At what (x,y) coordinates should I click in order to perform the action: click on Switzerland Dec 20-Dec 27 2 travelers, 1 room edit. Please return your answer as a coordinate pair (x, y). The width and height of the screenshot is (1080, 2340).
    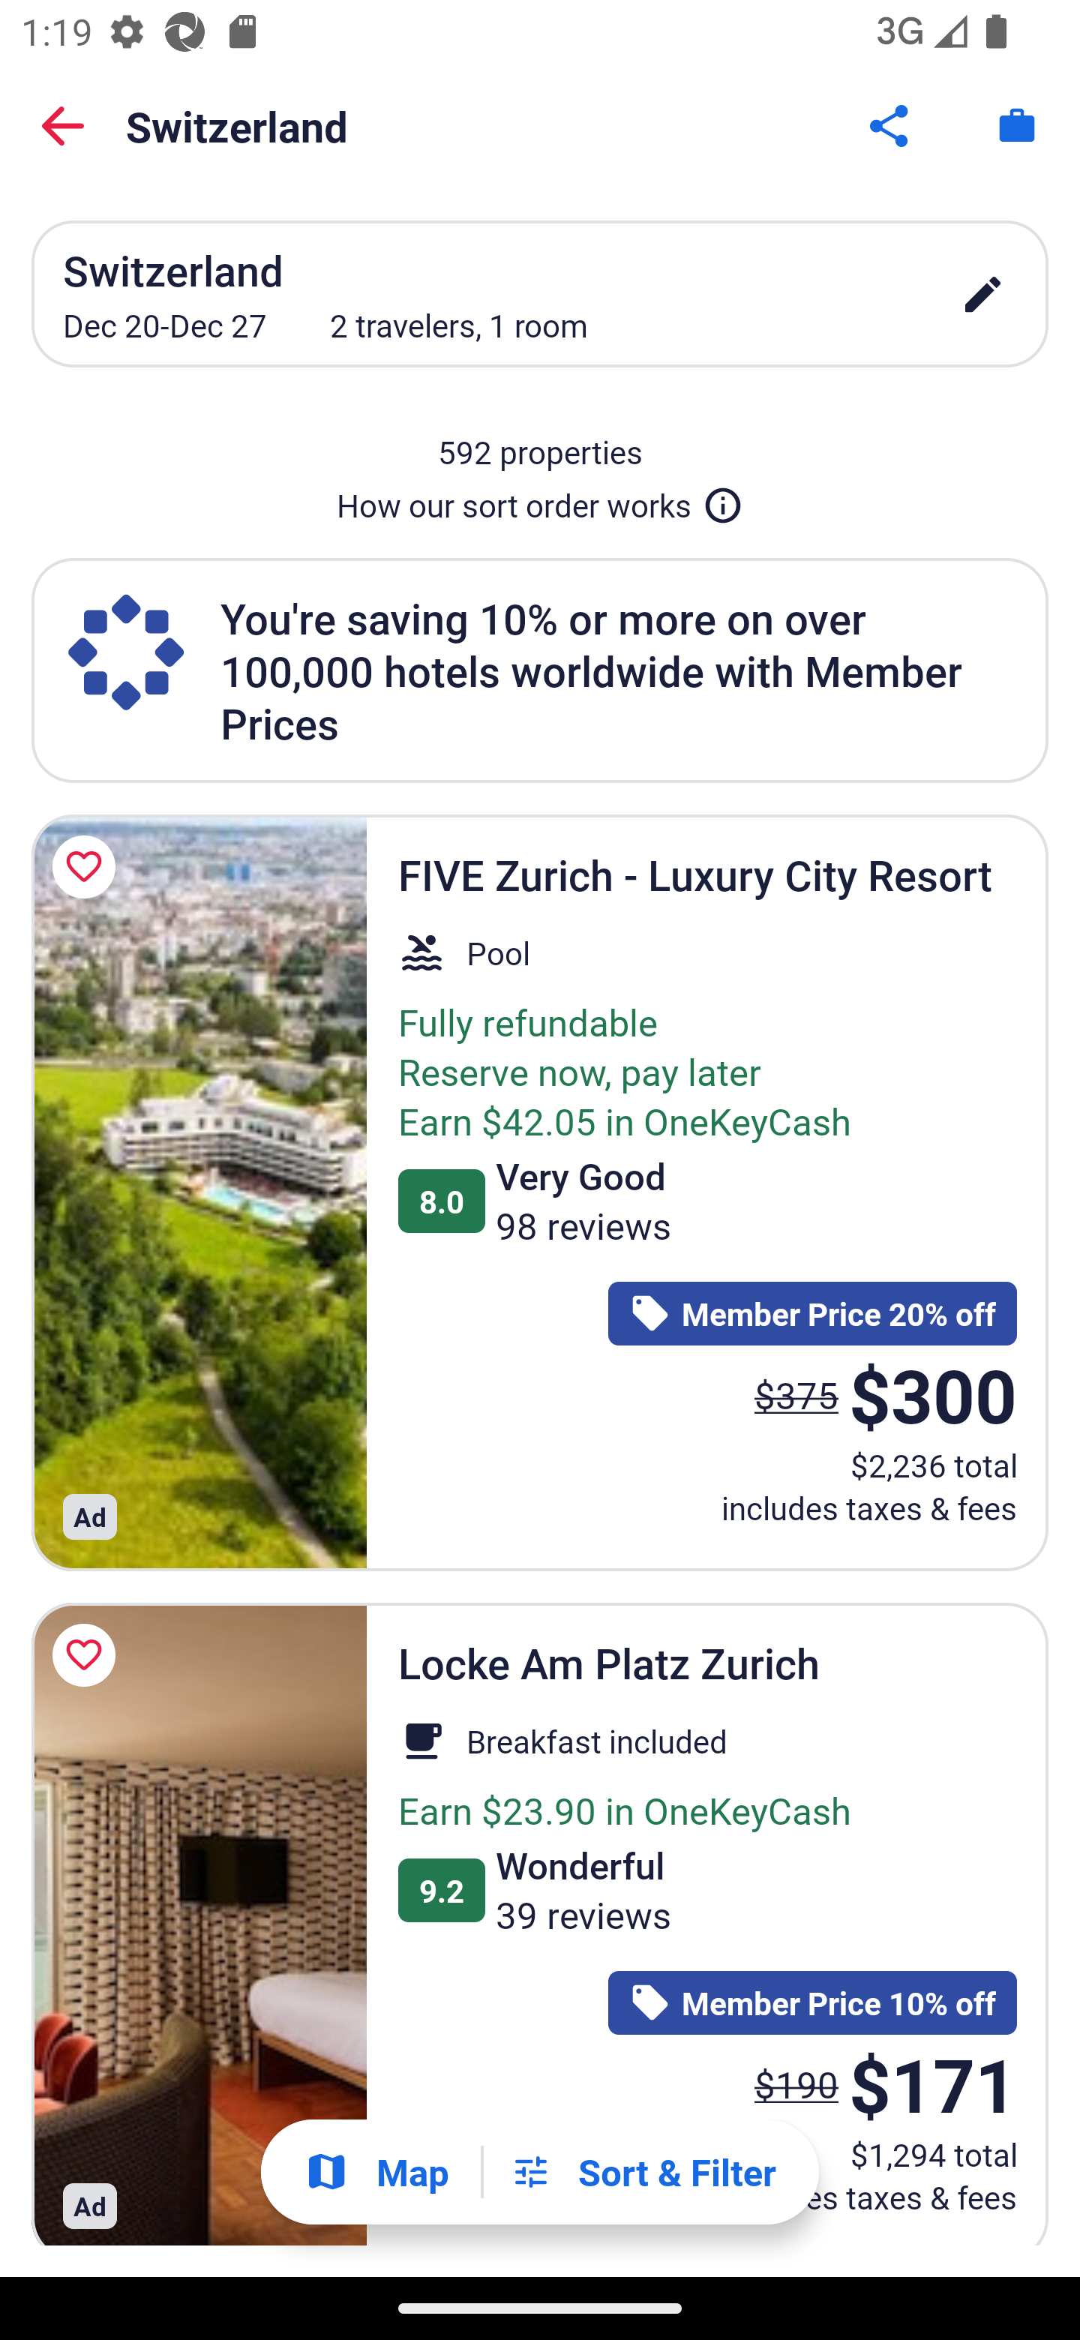
    Looking at the image, I should click on (540, 293).